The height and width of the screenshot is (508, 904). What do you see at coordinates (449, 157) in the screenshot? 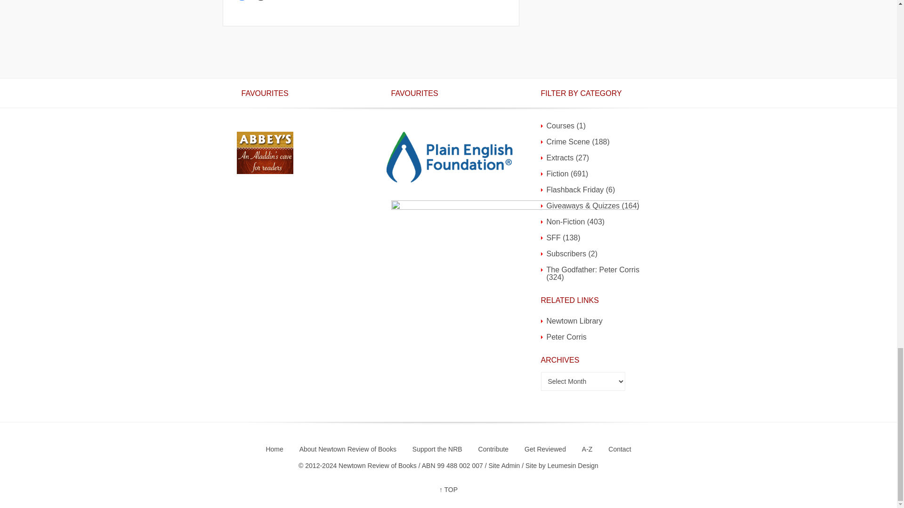
I see `Plain English Foundation` at bounding box center [449, 157].